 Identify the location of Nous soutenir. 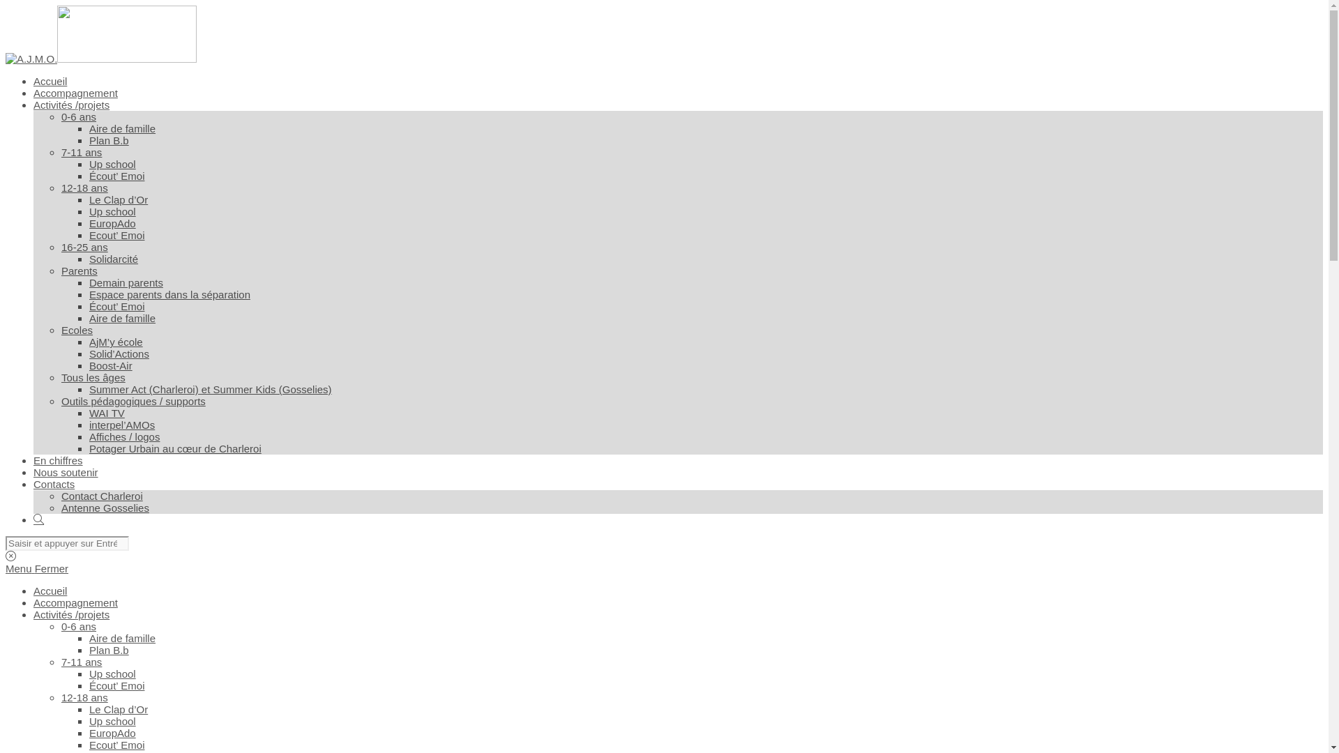
(66, 473).